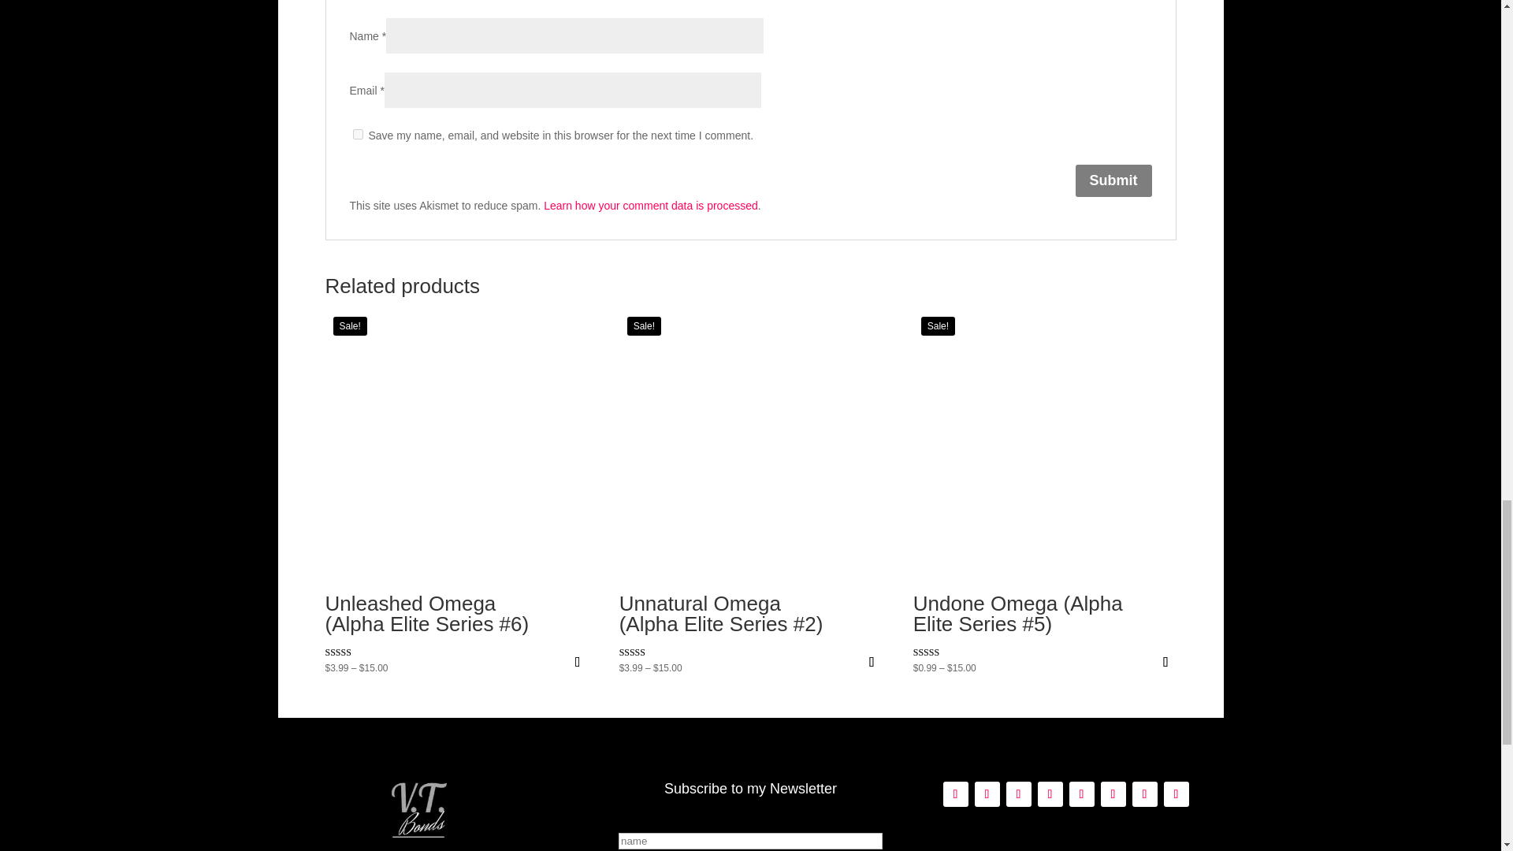 The height and width of the screenshot is (851, 1513). I want to click on yes, so click(358, 134).